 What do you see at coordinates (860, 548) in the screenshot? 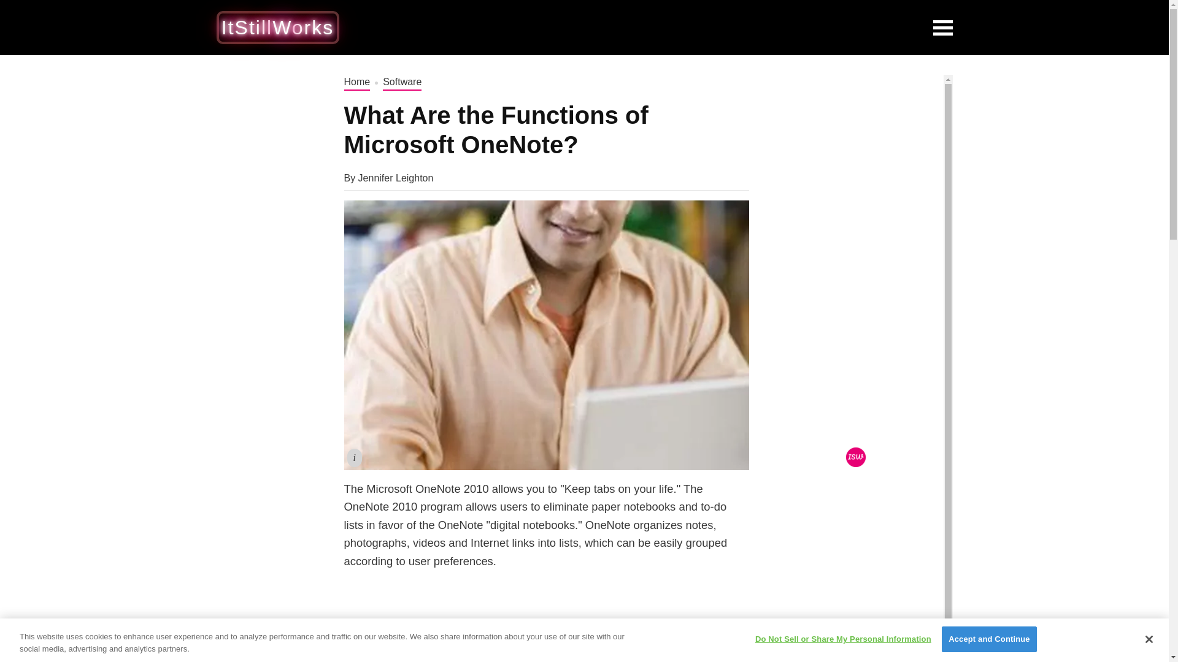
I see `3rd party ad content` at bounding box center [860, 548].